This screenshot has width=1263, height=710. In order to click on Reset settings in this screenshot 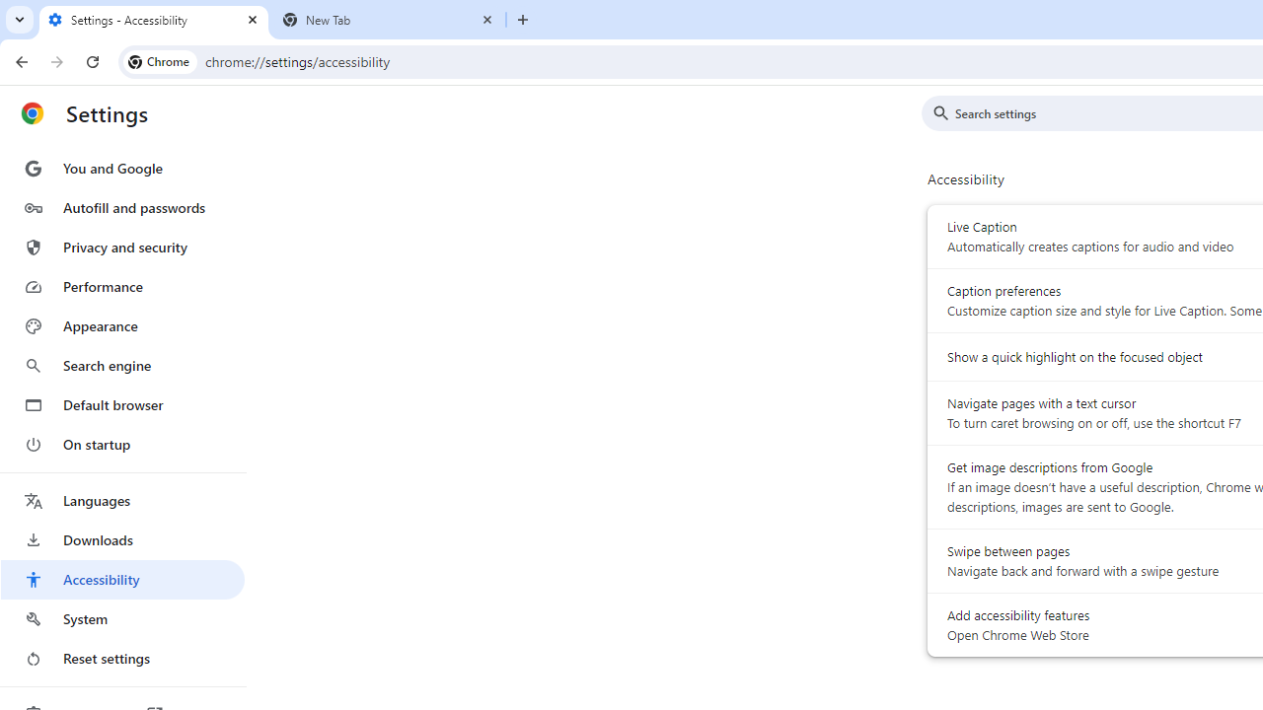, I will do `click(122, 659)`.